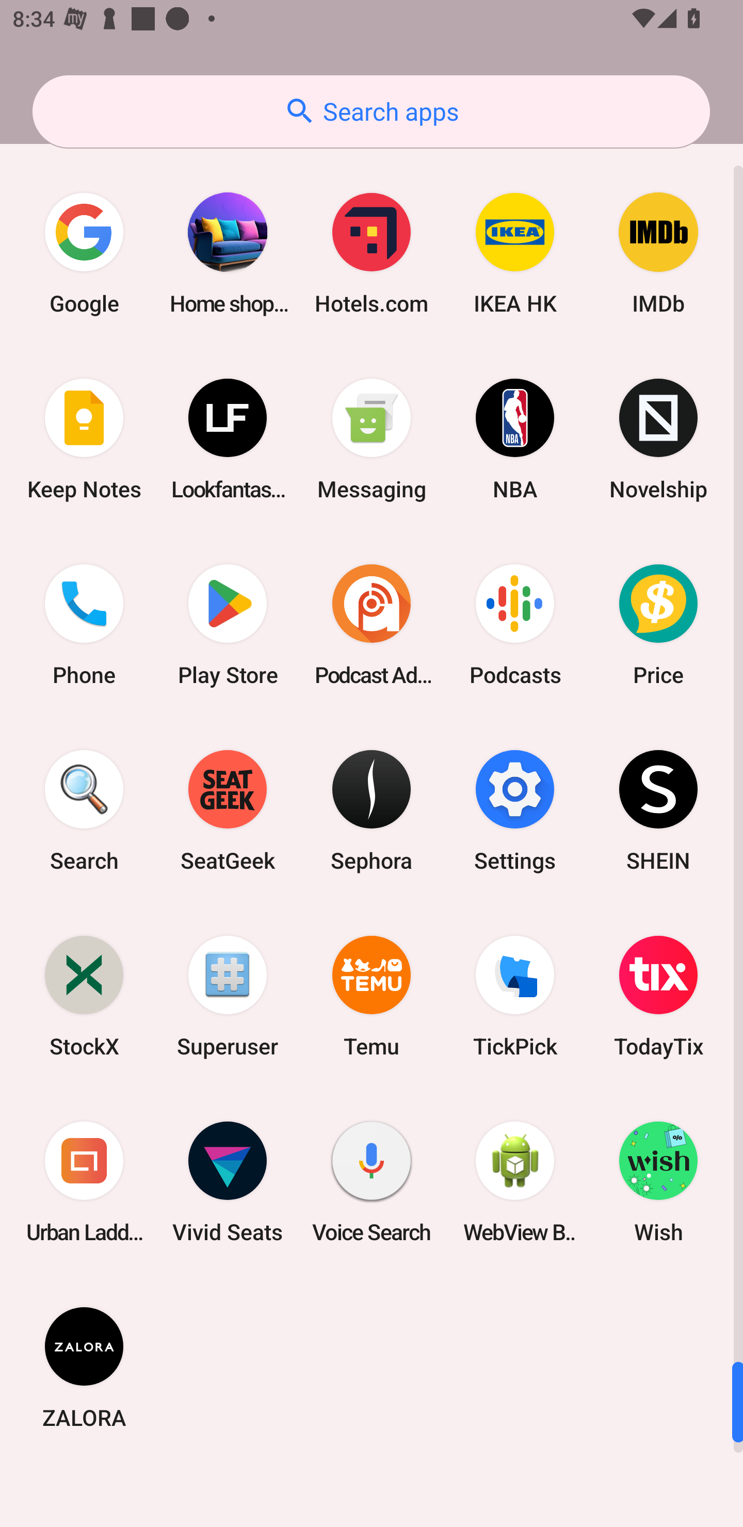  Describe the element at coordinates (84, 624) in the screenshot. I see `Phone` at that location.